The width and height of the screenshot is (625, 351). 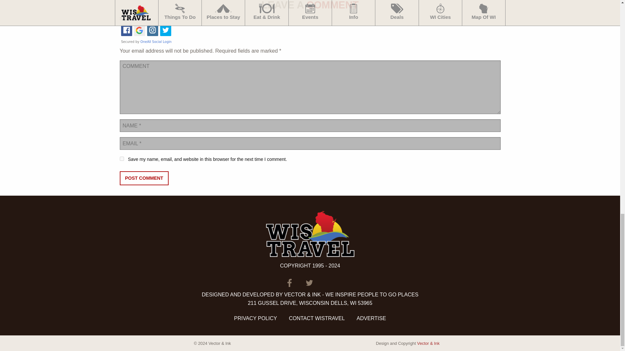 What do you see at coordinates (310, 34) in the screenshot?
I see `Login with Social Networks` at bounding box center [310, 34].